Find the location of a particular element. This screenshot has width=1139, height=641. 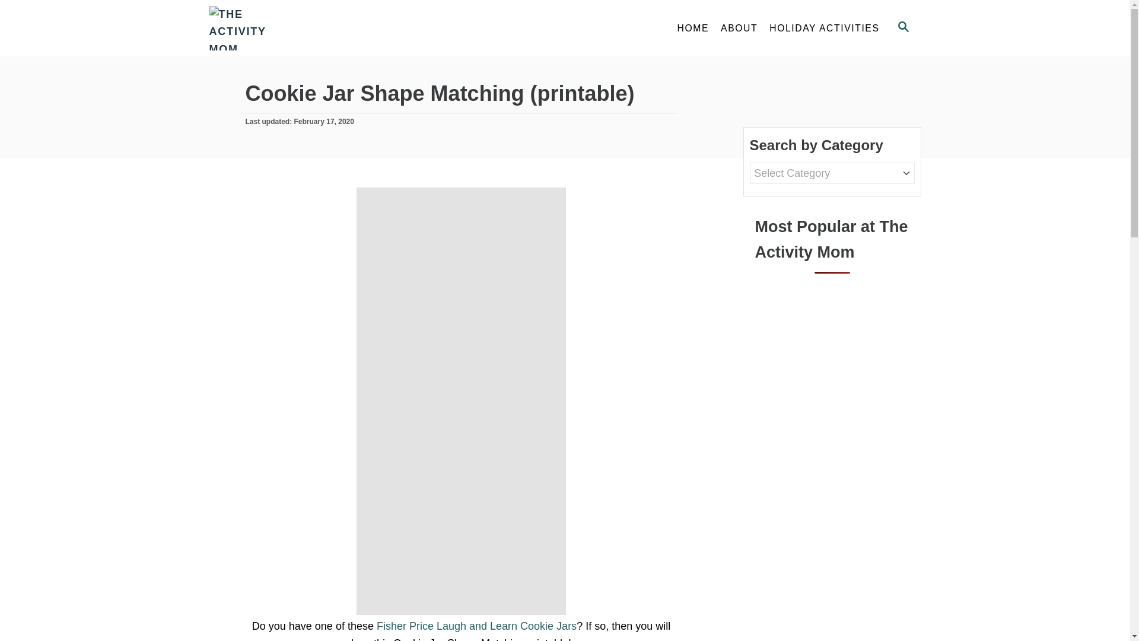

HOME is located at coordinates (903, 27).